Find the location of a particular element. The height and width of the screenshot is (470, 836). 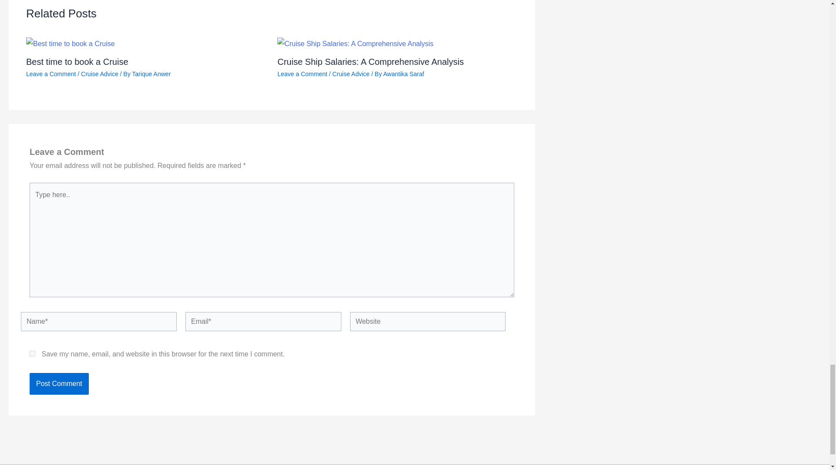

Best time to book a Cruise is located at coordinates (77, 61).